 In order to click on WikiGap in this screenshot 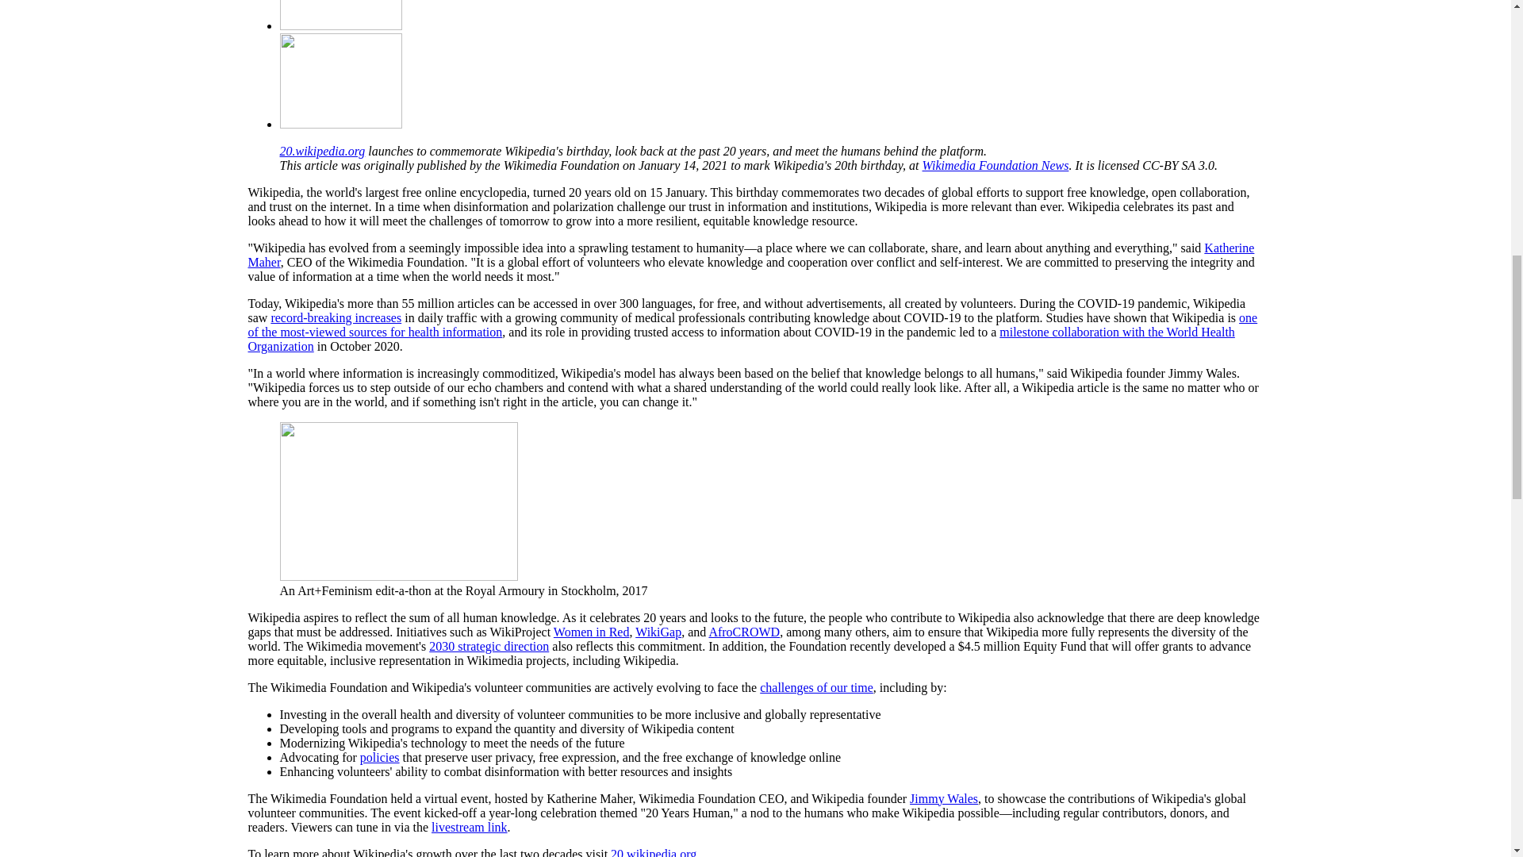, I will do `click(658, 632)`.